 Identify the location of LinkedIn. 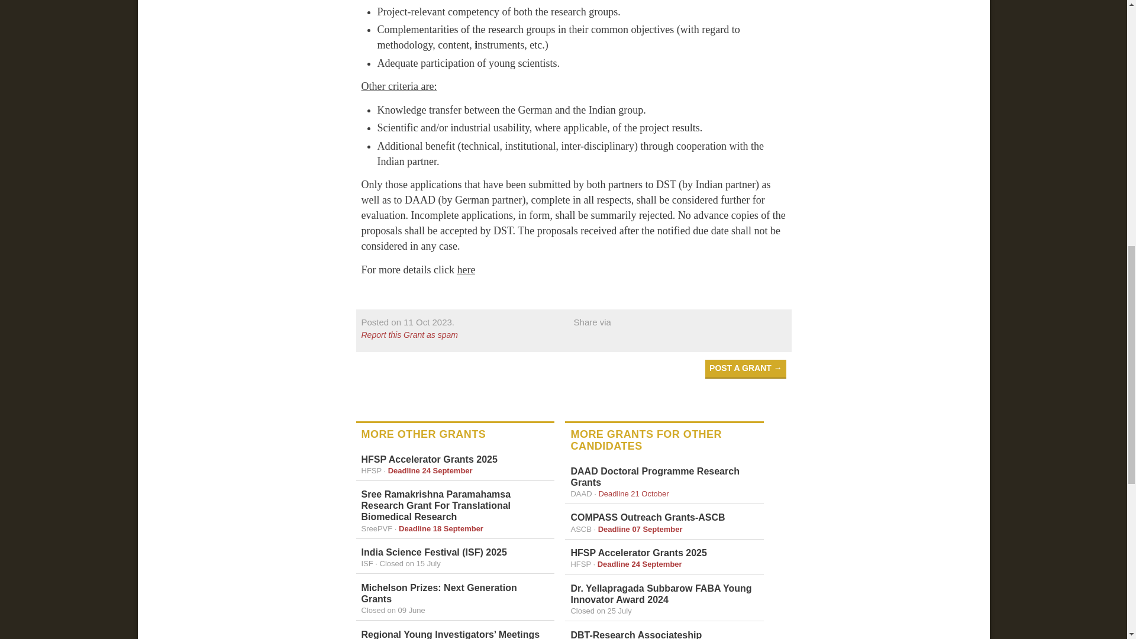
(603, 338).